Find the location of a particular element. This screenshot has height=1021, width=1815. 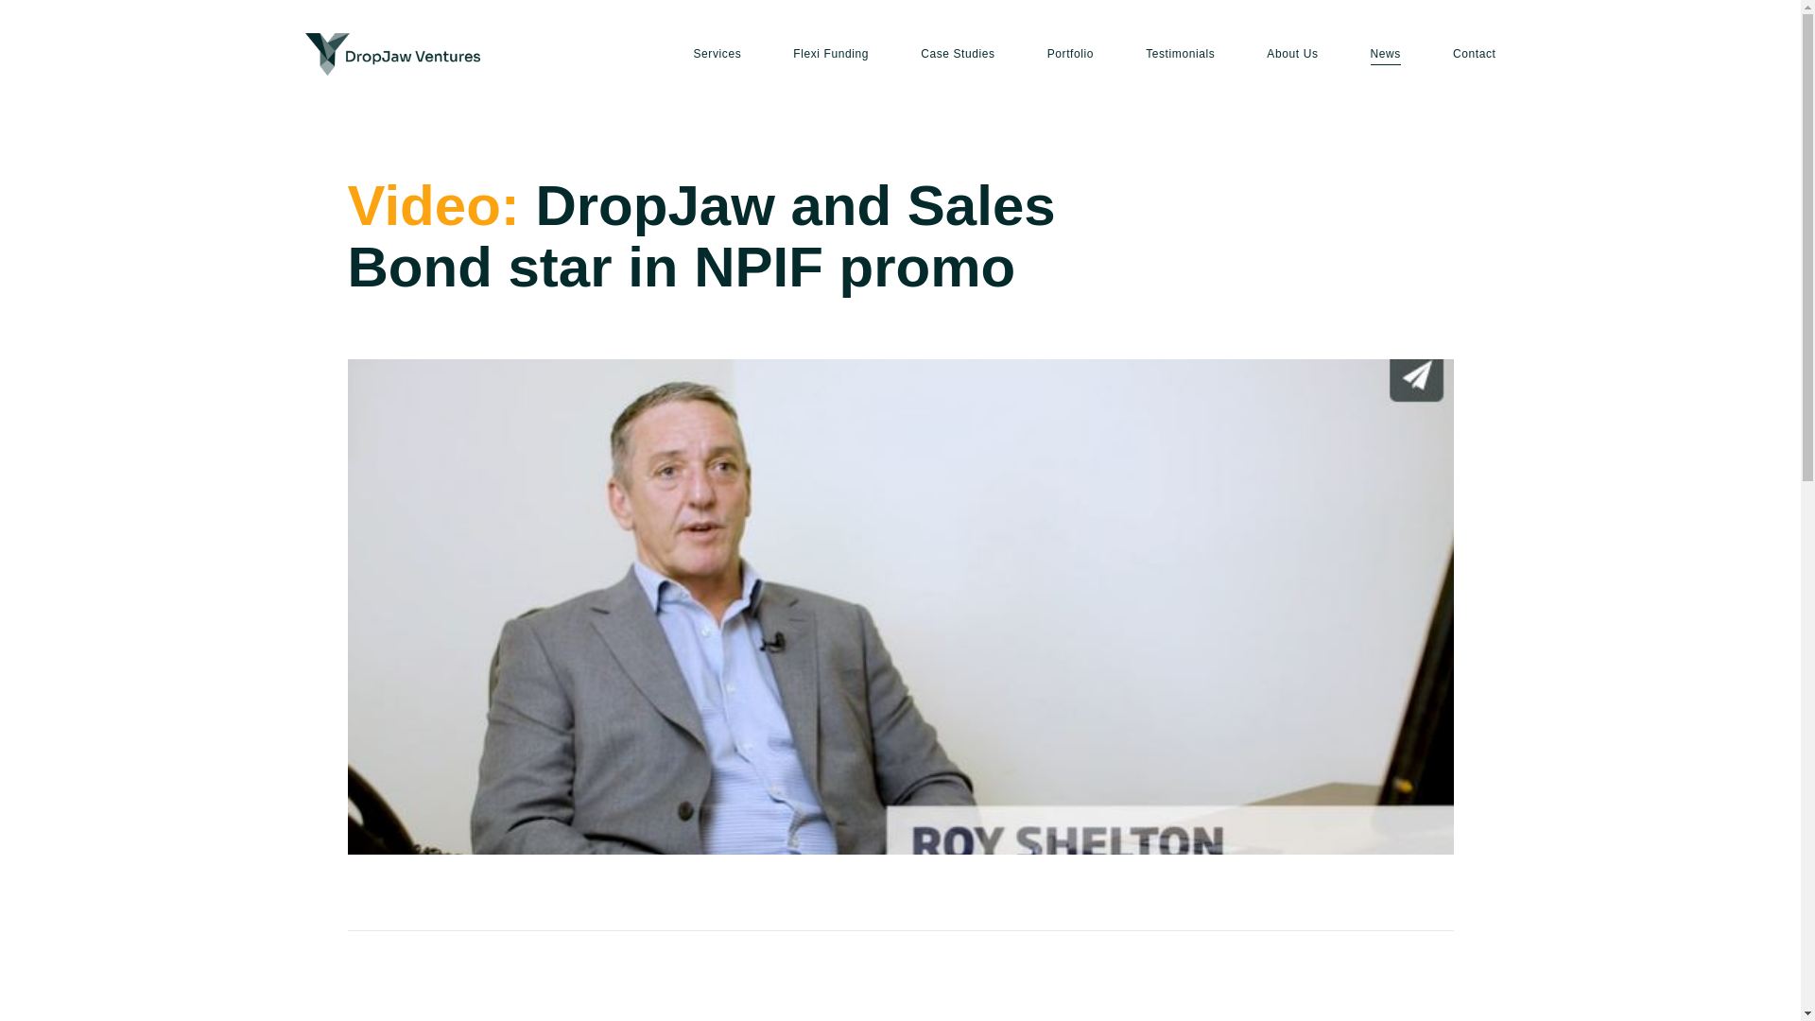

News is located at coordinates (1386, 53).